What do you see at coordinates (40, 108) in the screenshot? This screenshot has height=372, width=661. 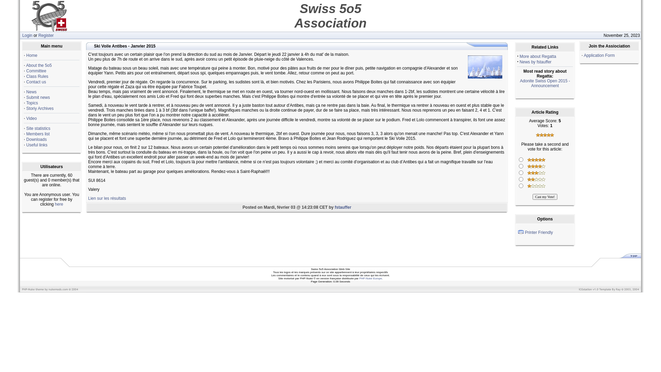 I see `Storiy Archives` at bounding box center [40, 108].